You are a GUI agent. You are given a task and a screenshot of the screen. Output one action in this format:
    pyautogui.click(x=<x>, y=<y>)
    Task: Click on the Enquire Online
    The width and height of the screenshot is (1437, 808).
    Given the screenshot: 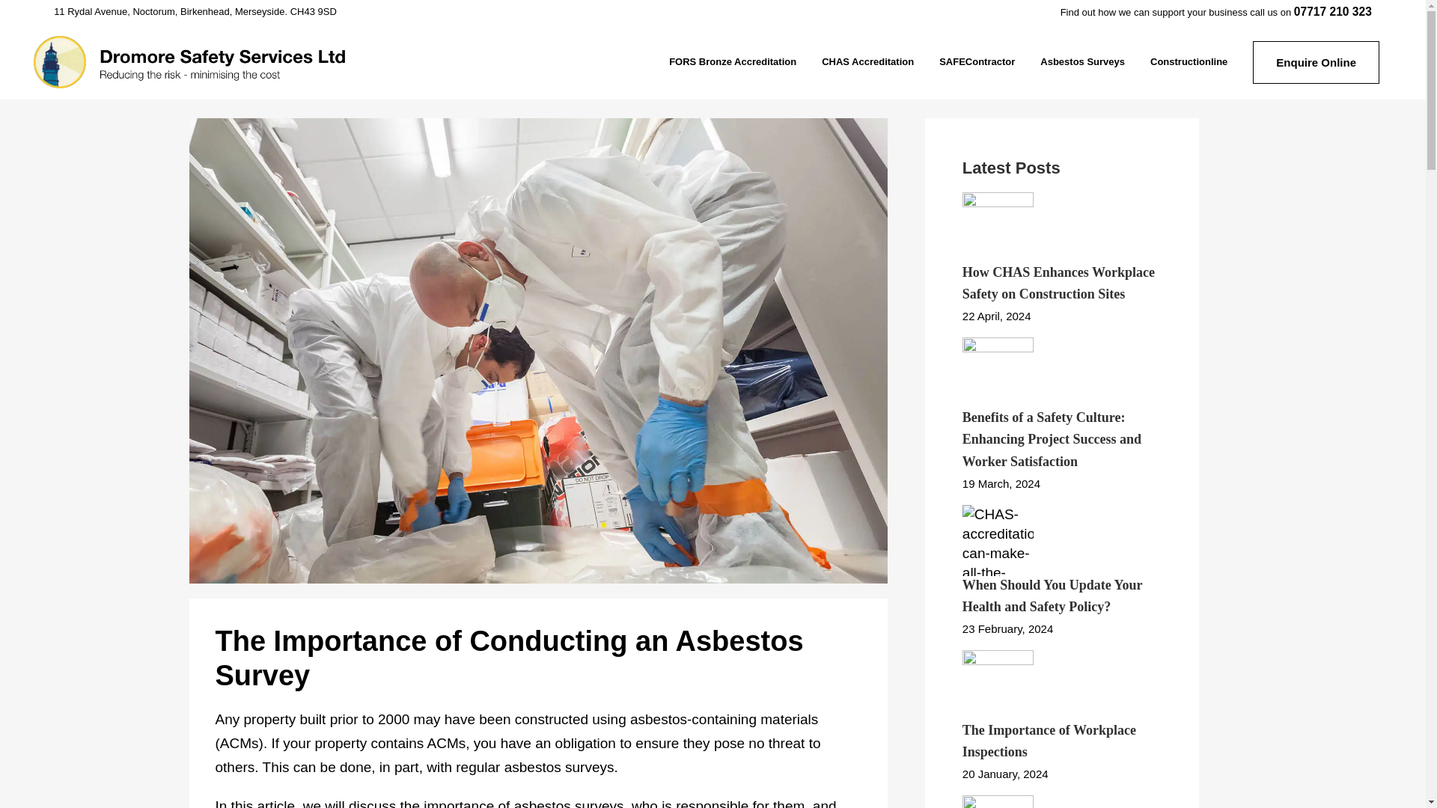 What is the action you would take?
    pyautogui.click(x=1316, y=61)
    